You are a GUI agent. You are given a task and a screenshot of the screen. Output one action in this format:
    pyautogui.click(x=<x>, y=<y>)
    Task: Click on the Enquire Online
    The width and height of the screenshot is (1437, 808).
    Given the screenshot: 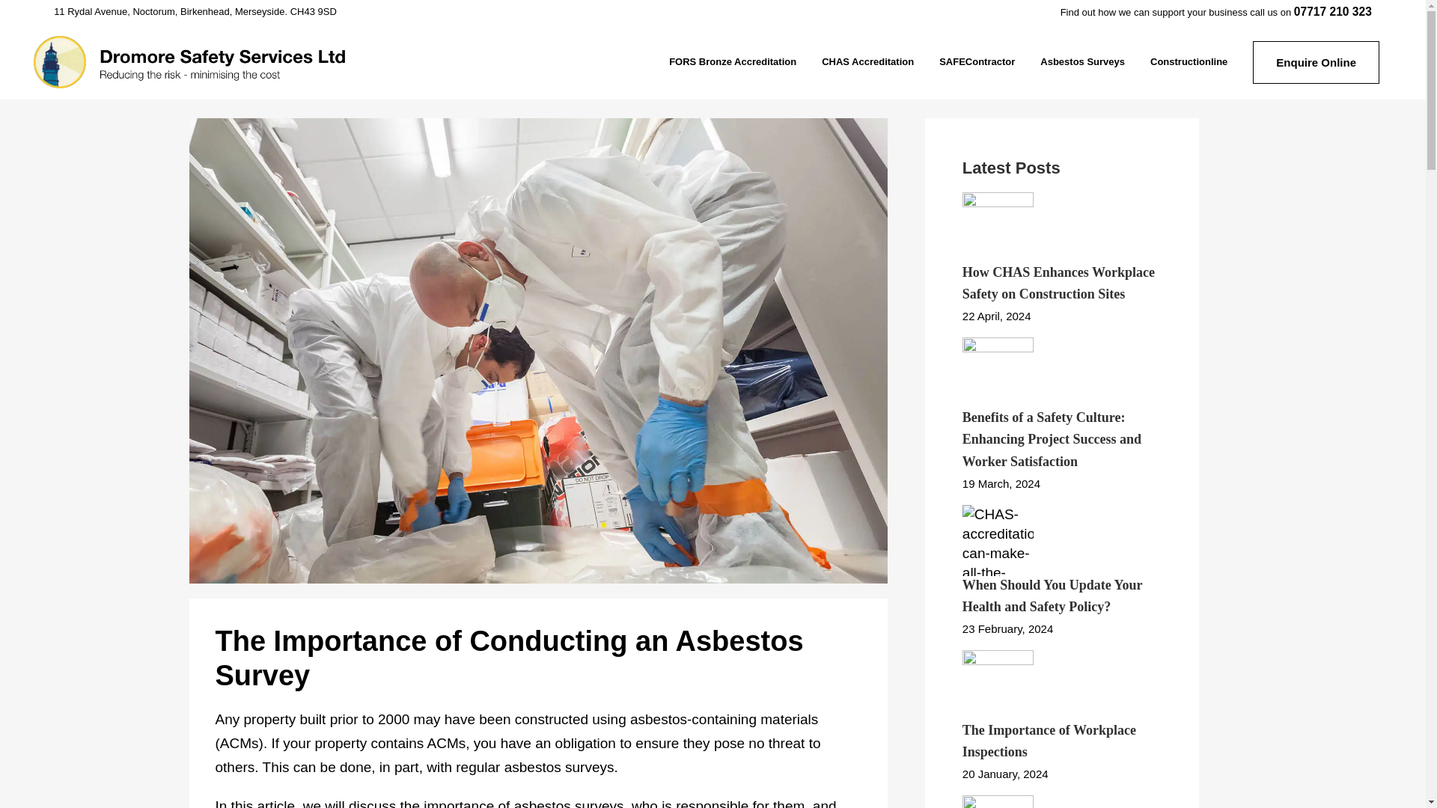 What is the action you would take?
    pyautogui.click(x=1316, y=61)
    